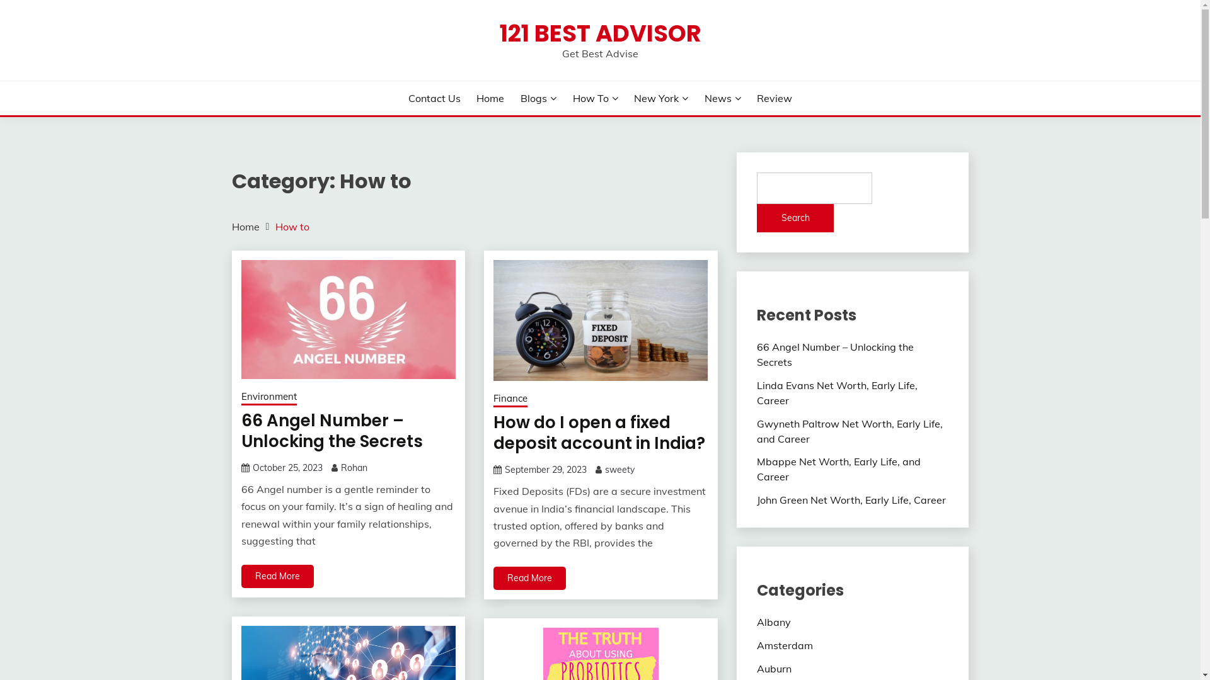 The height and width of the screenshot is (680, 1210). What do you see at coordinates (775, 98) in the screenshot?
I see `Review` at bounding box center [775, 98].